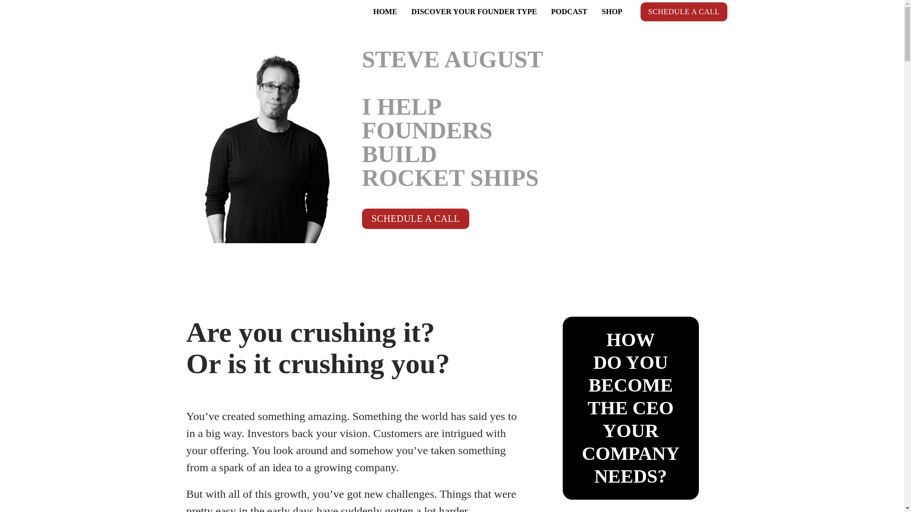  What do you see at coordinates (415, 218) in the screenshot?
I see `SCHEDULE A CALL` at bounding box center [415, 218].